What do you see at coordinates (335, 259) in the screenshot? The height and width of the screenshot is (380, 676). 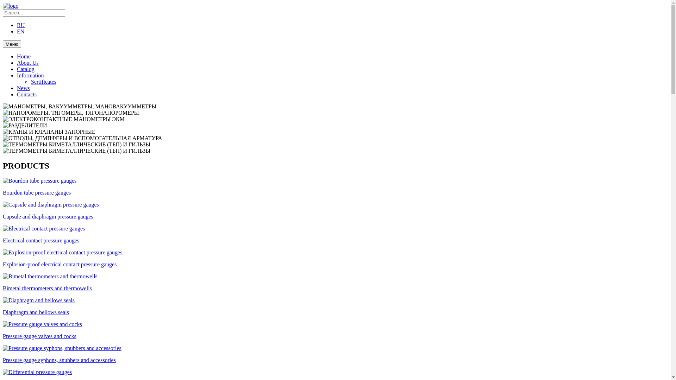 I see `Explosion-proof electrical contact pressure gauges` at bounding box center [335, 259].